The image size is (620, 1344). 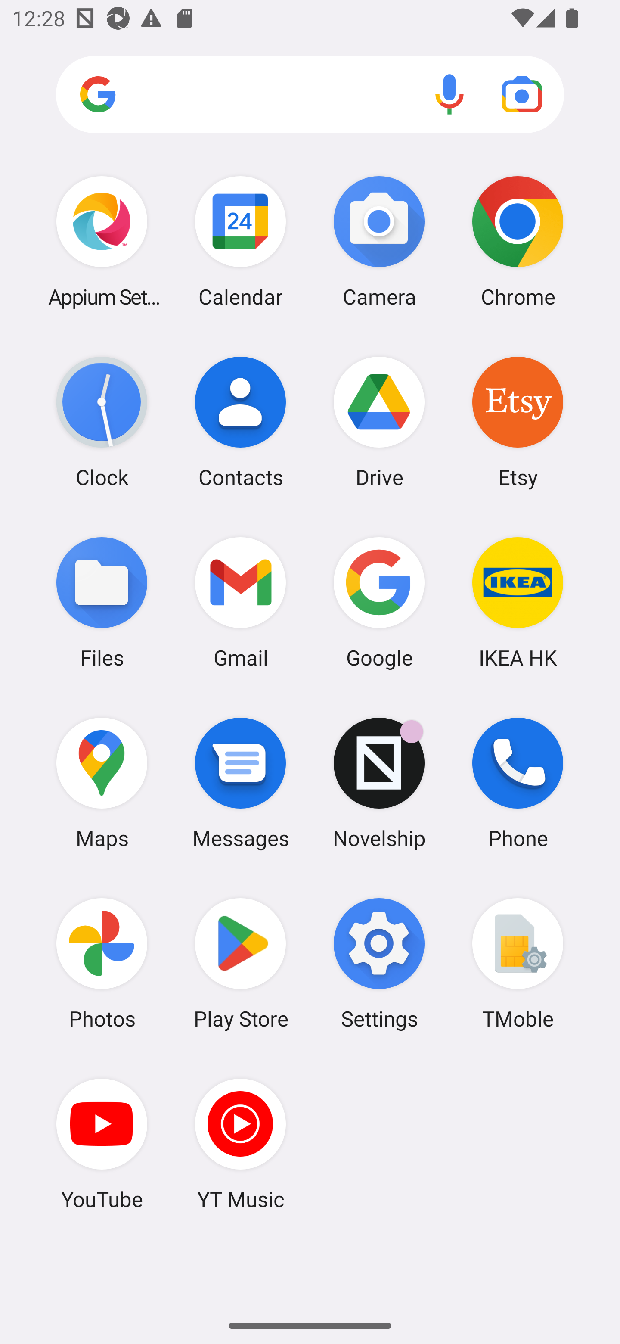 I want to click on Photos, so click(x=102, y=964).